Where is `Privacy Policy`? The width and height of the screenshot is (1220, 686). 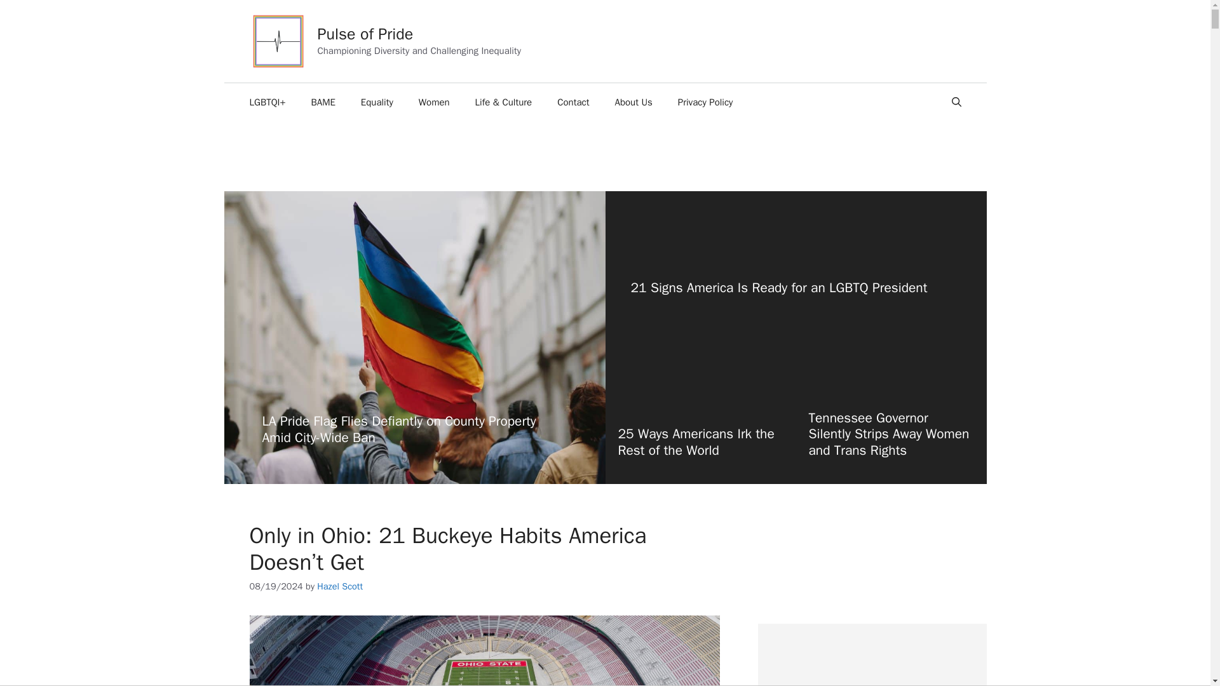 Privacy Policy is located at coordinates (705, 102).